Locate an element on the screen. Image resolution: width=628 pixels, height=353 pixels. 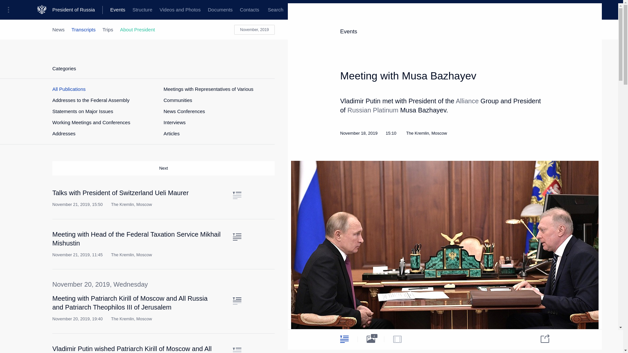
Statements on Major Issues is located at coordinates (82, 111).